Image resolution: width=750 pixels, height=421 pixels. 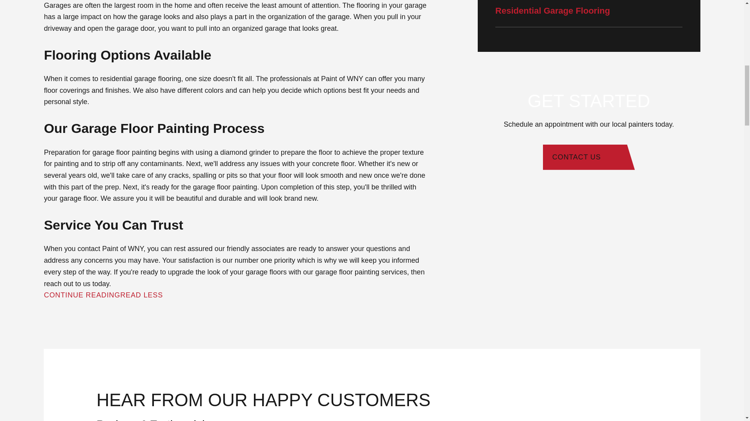 I want to click on Close, so click(x=187, y=295).